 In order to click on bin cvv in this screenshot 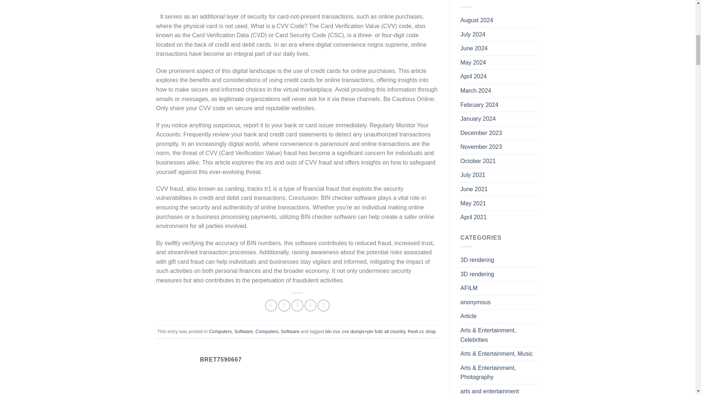, I will do `click(332, 331)`.